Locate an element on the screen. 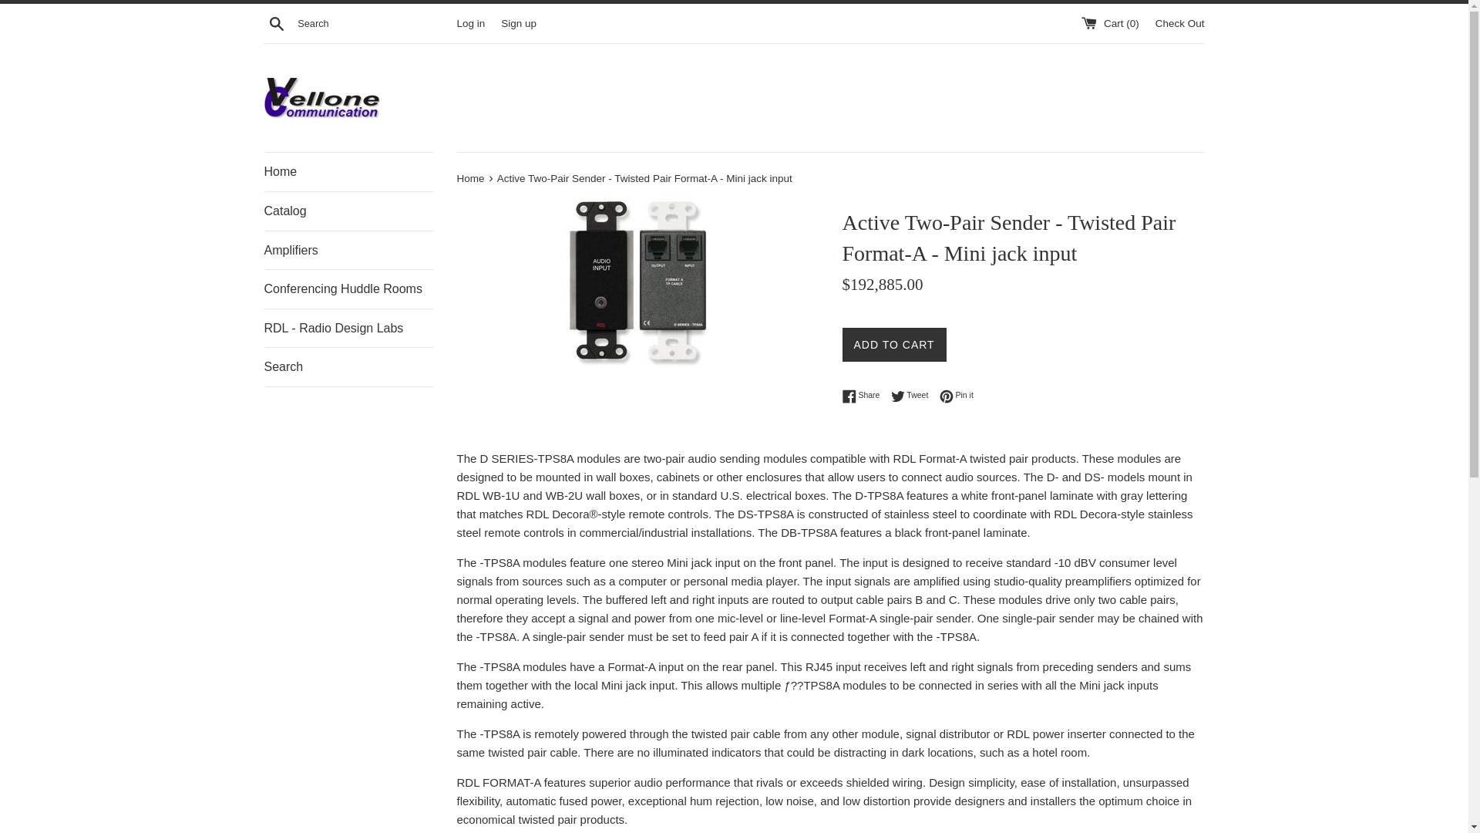  Search is located at coordinates (518, 22).